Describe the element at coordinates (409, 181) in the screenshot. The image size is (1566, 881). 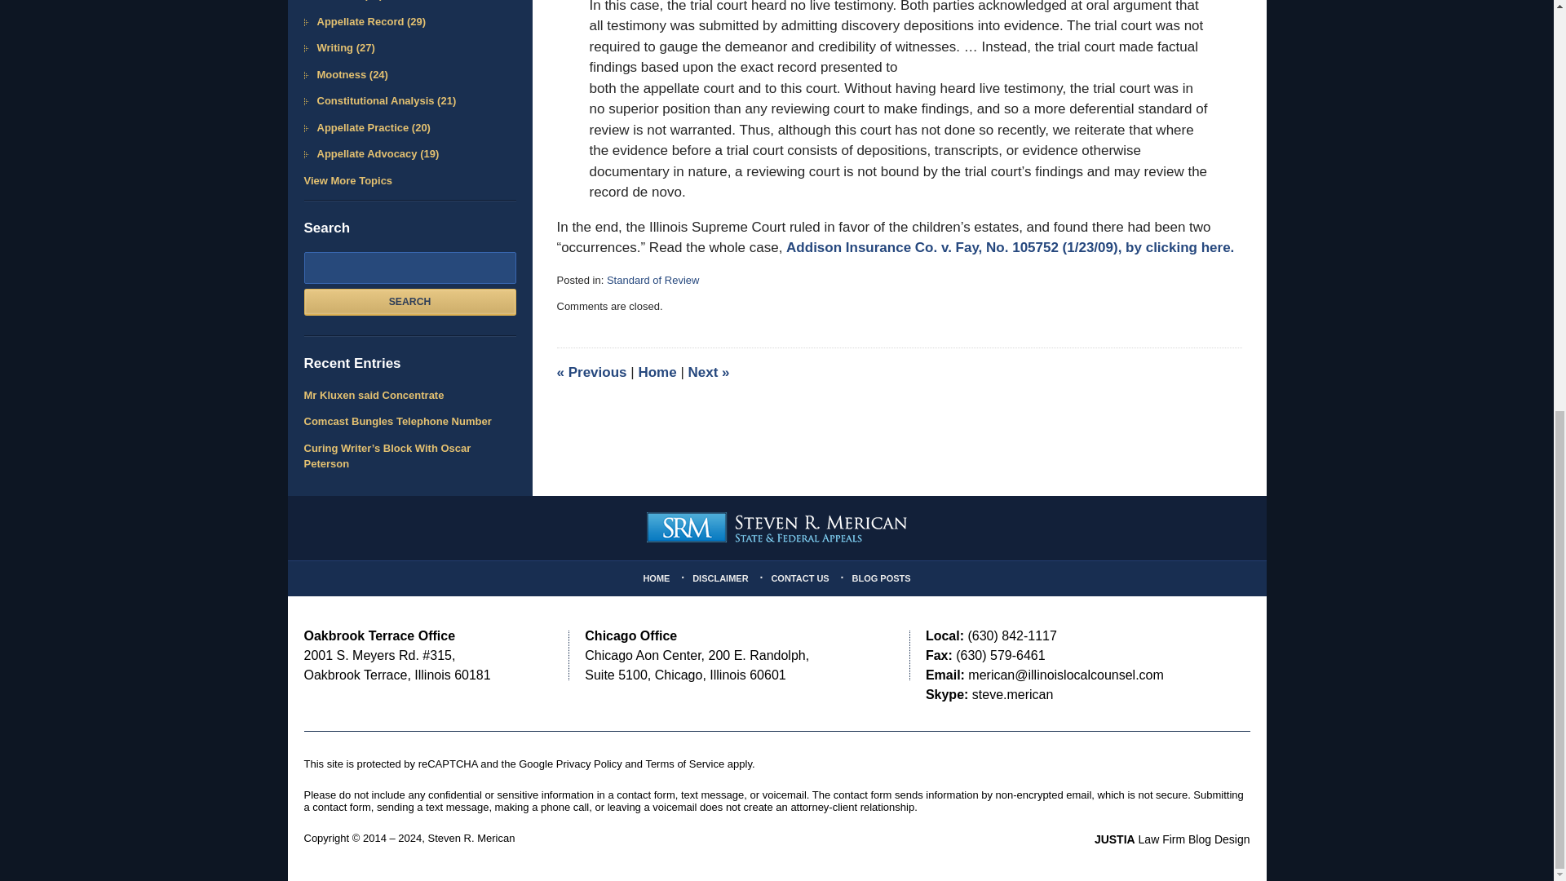
I see `View More Topics` at that location.